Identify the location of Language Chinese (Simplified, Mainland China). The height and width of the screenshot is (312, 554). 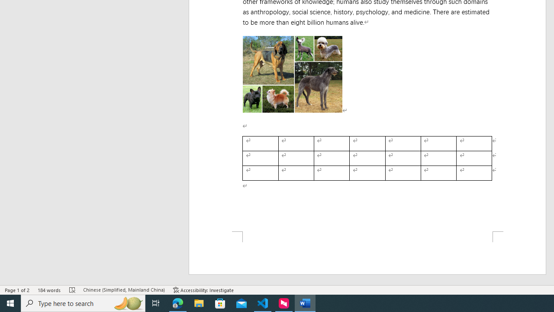
(124, 289).